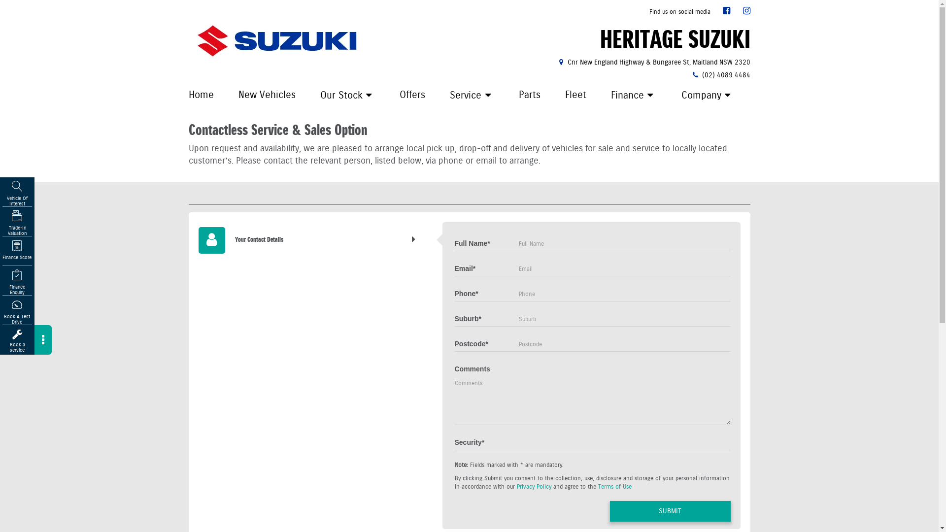 The height and width of the screenshot is (532, 946). Describe the element at coordinates (615, 487) in the screenshot. I see `Terms of Use` at that location.